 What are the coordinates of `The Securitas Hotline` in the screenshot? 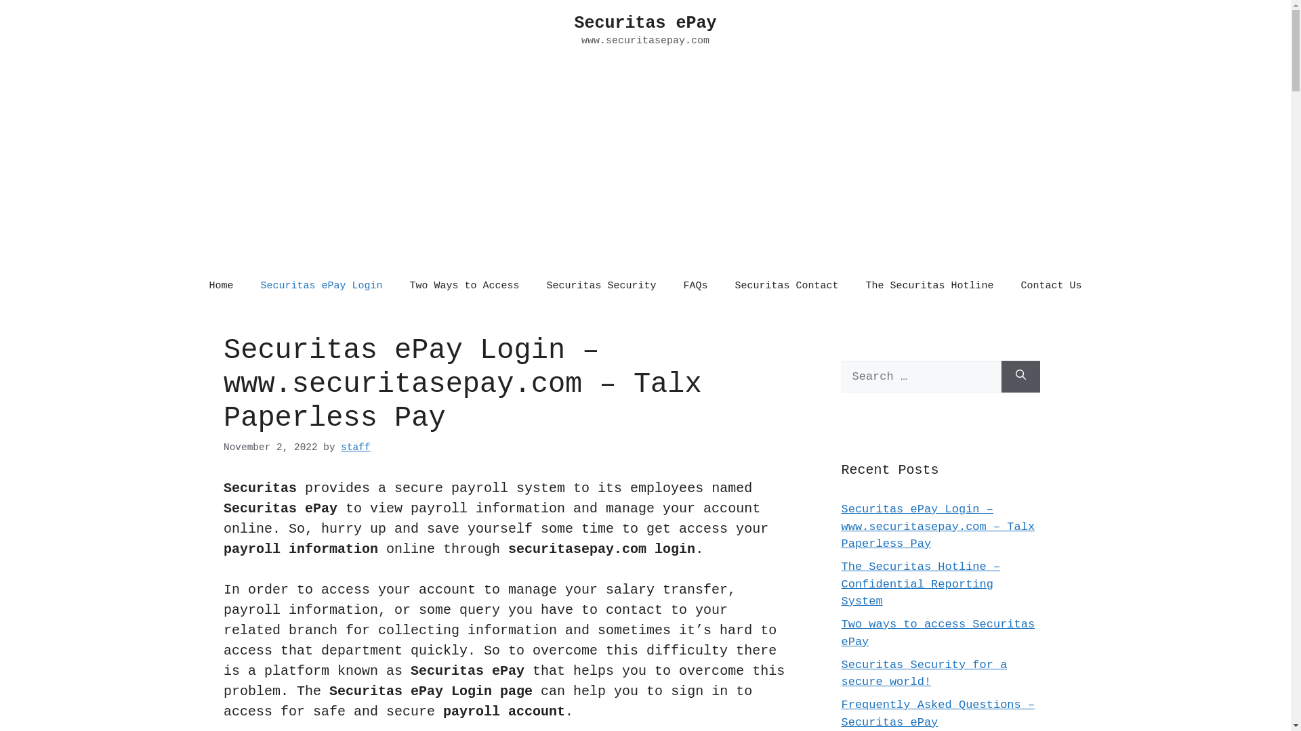 It's located at (930, 286).